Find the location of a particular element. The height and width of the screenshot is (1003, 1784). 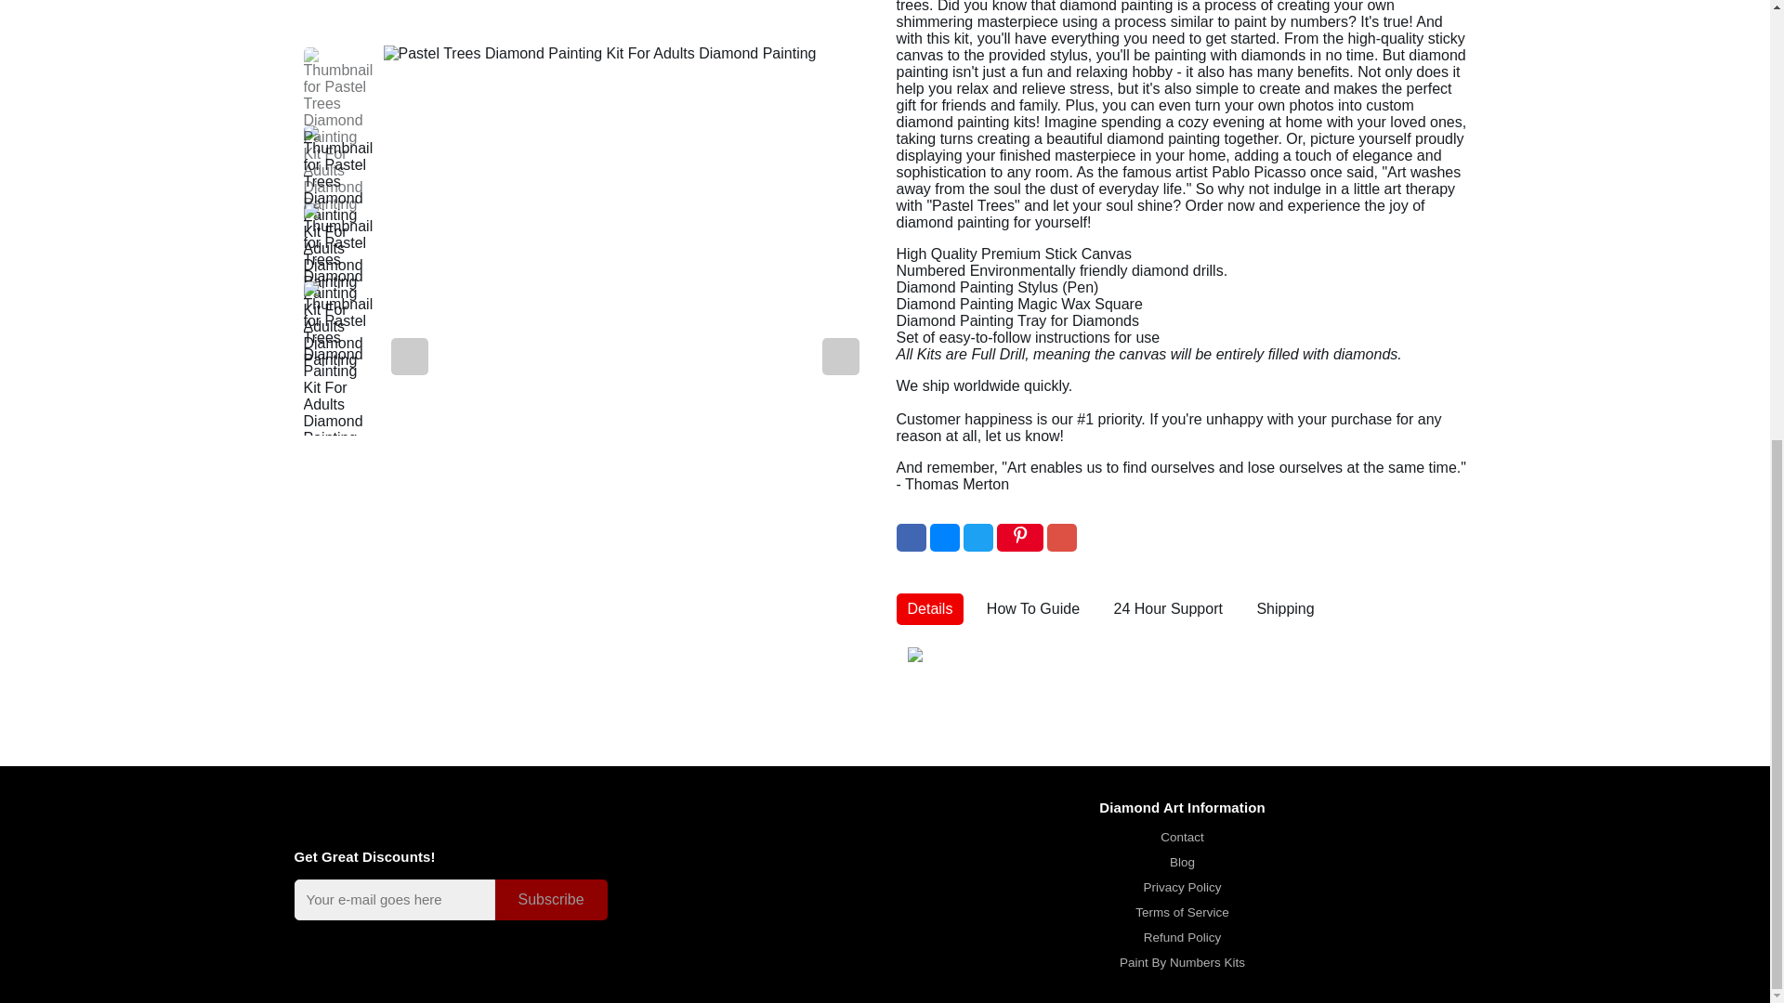

Refund Policy is located at coordinates (1182, 938).